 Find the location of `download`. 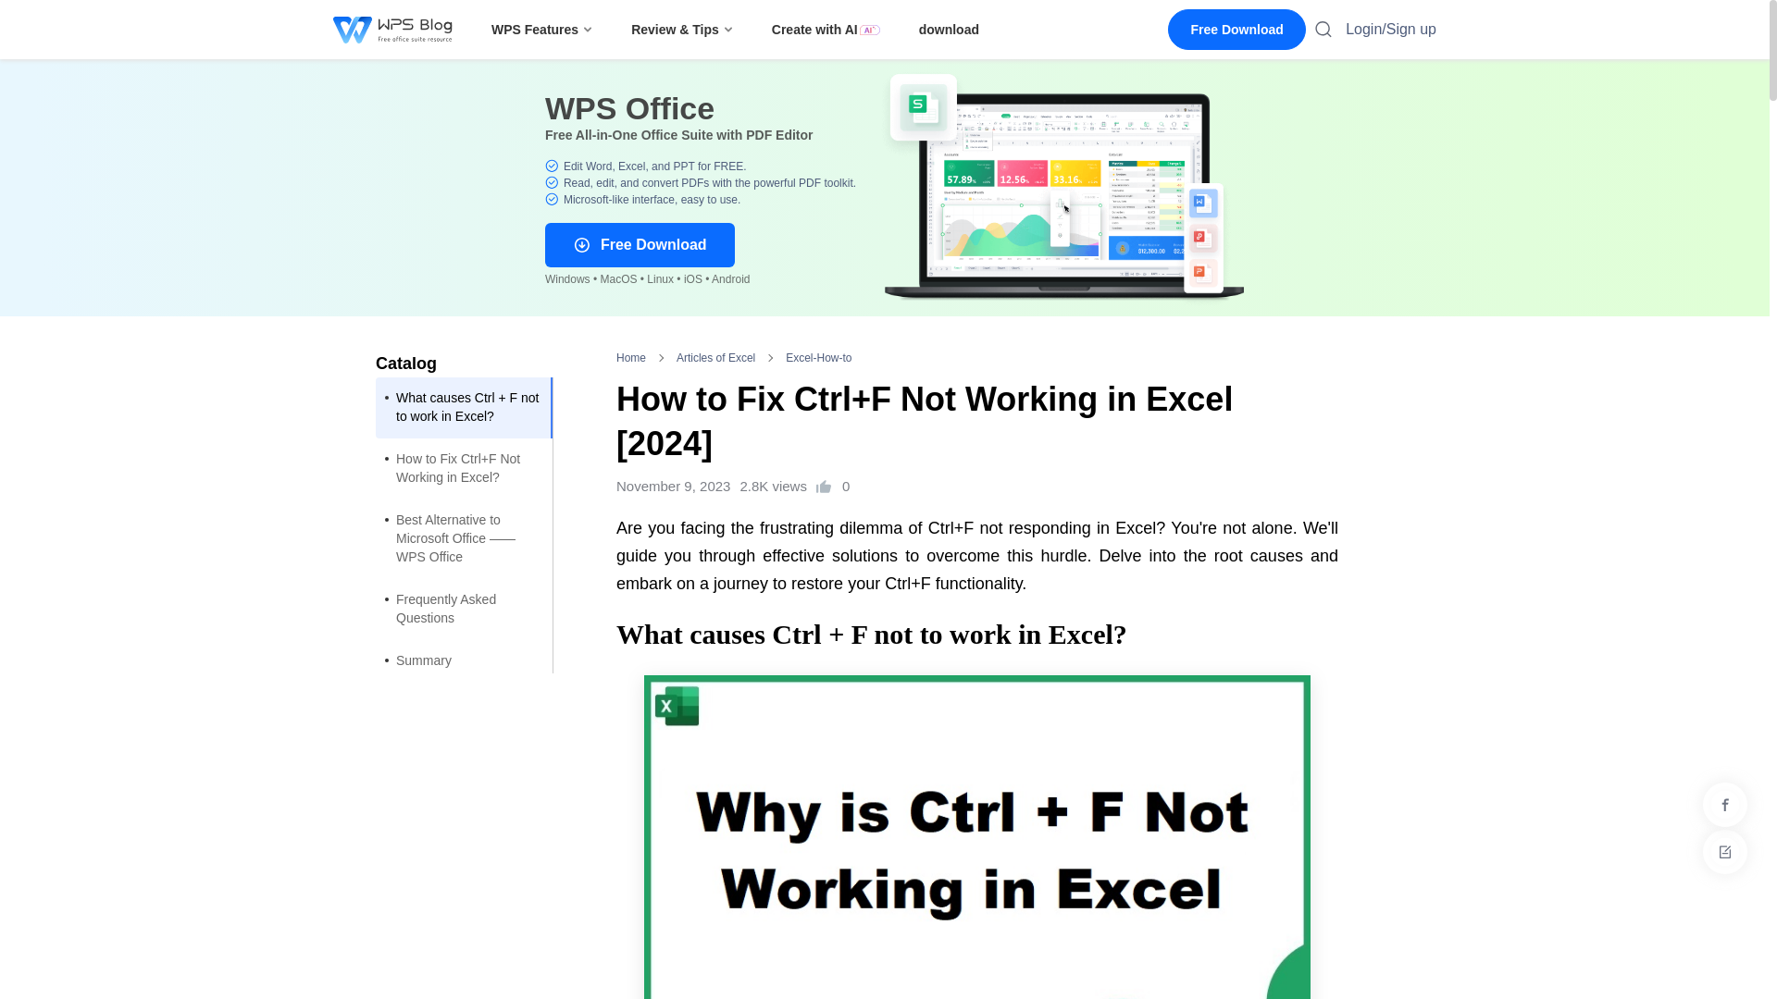

download is located at coordinates (949, 30).